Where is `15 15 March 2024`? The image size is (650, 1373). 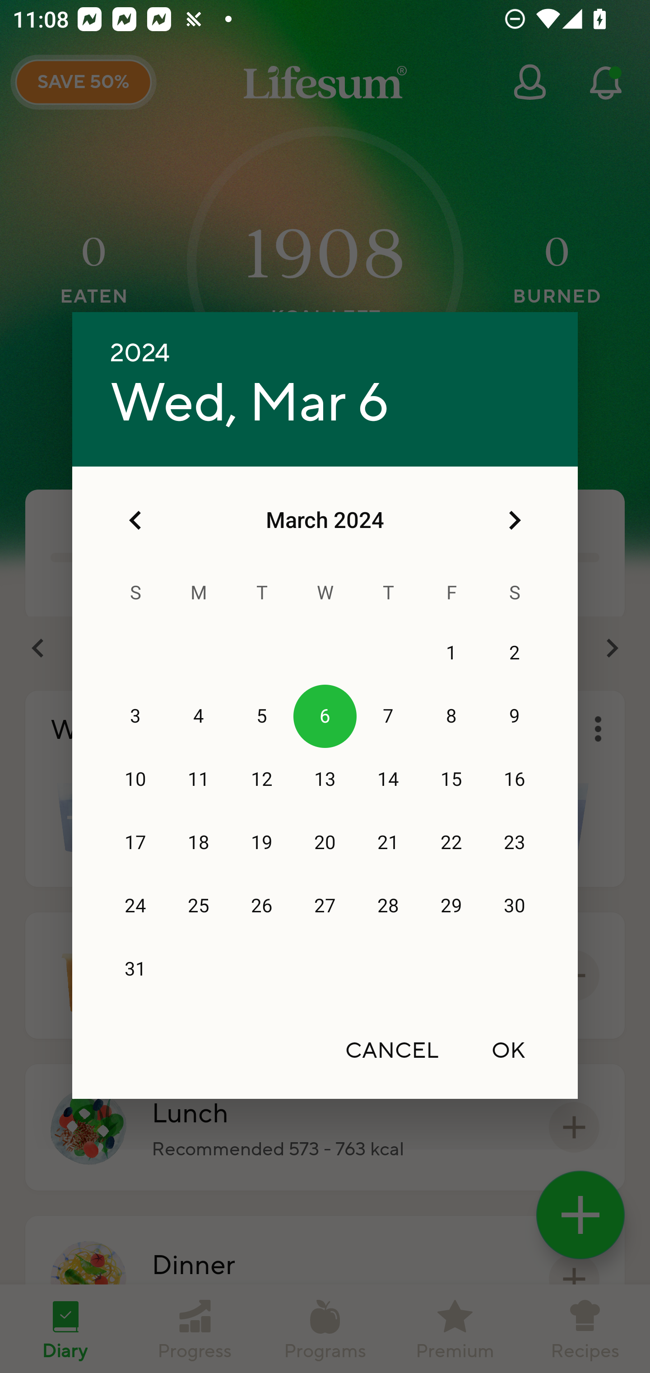
15 15 March 2024 is located at coordinates (451, 780).